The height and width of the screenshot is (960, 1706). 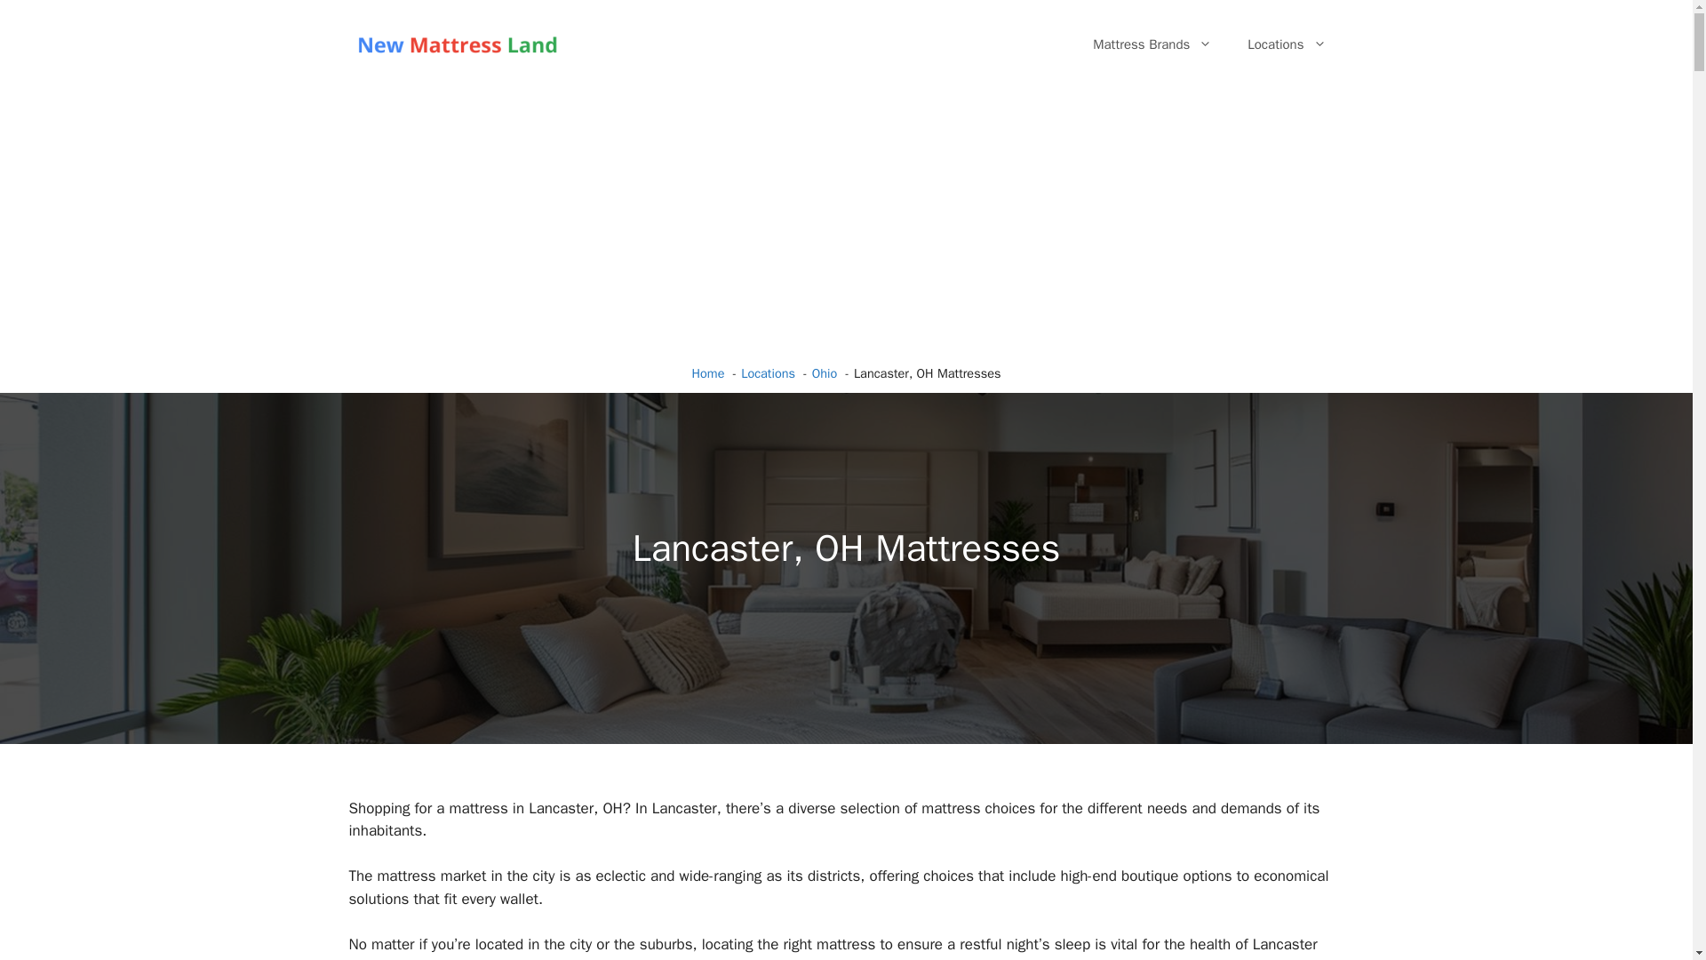 I want to click on Locations, so click(x=768, y=373).